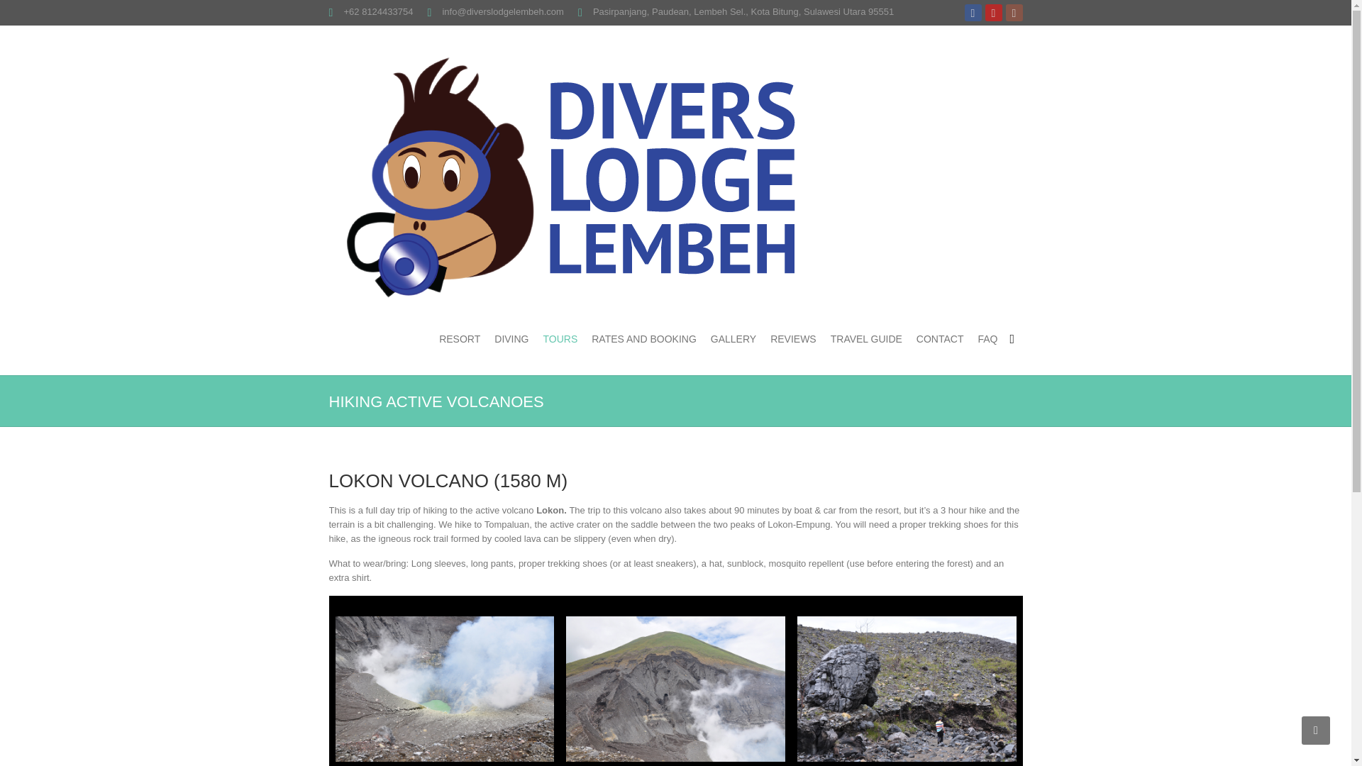 The image size is (1362, 766). I want to click on Divers Lodge Lembeh on Youtube, so click(993, 13).